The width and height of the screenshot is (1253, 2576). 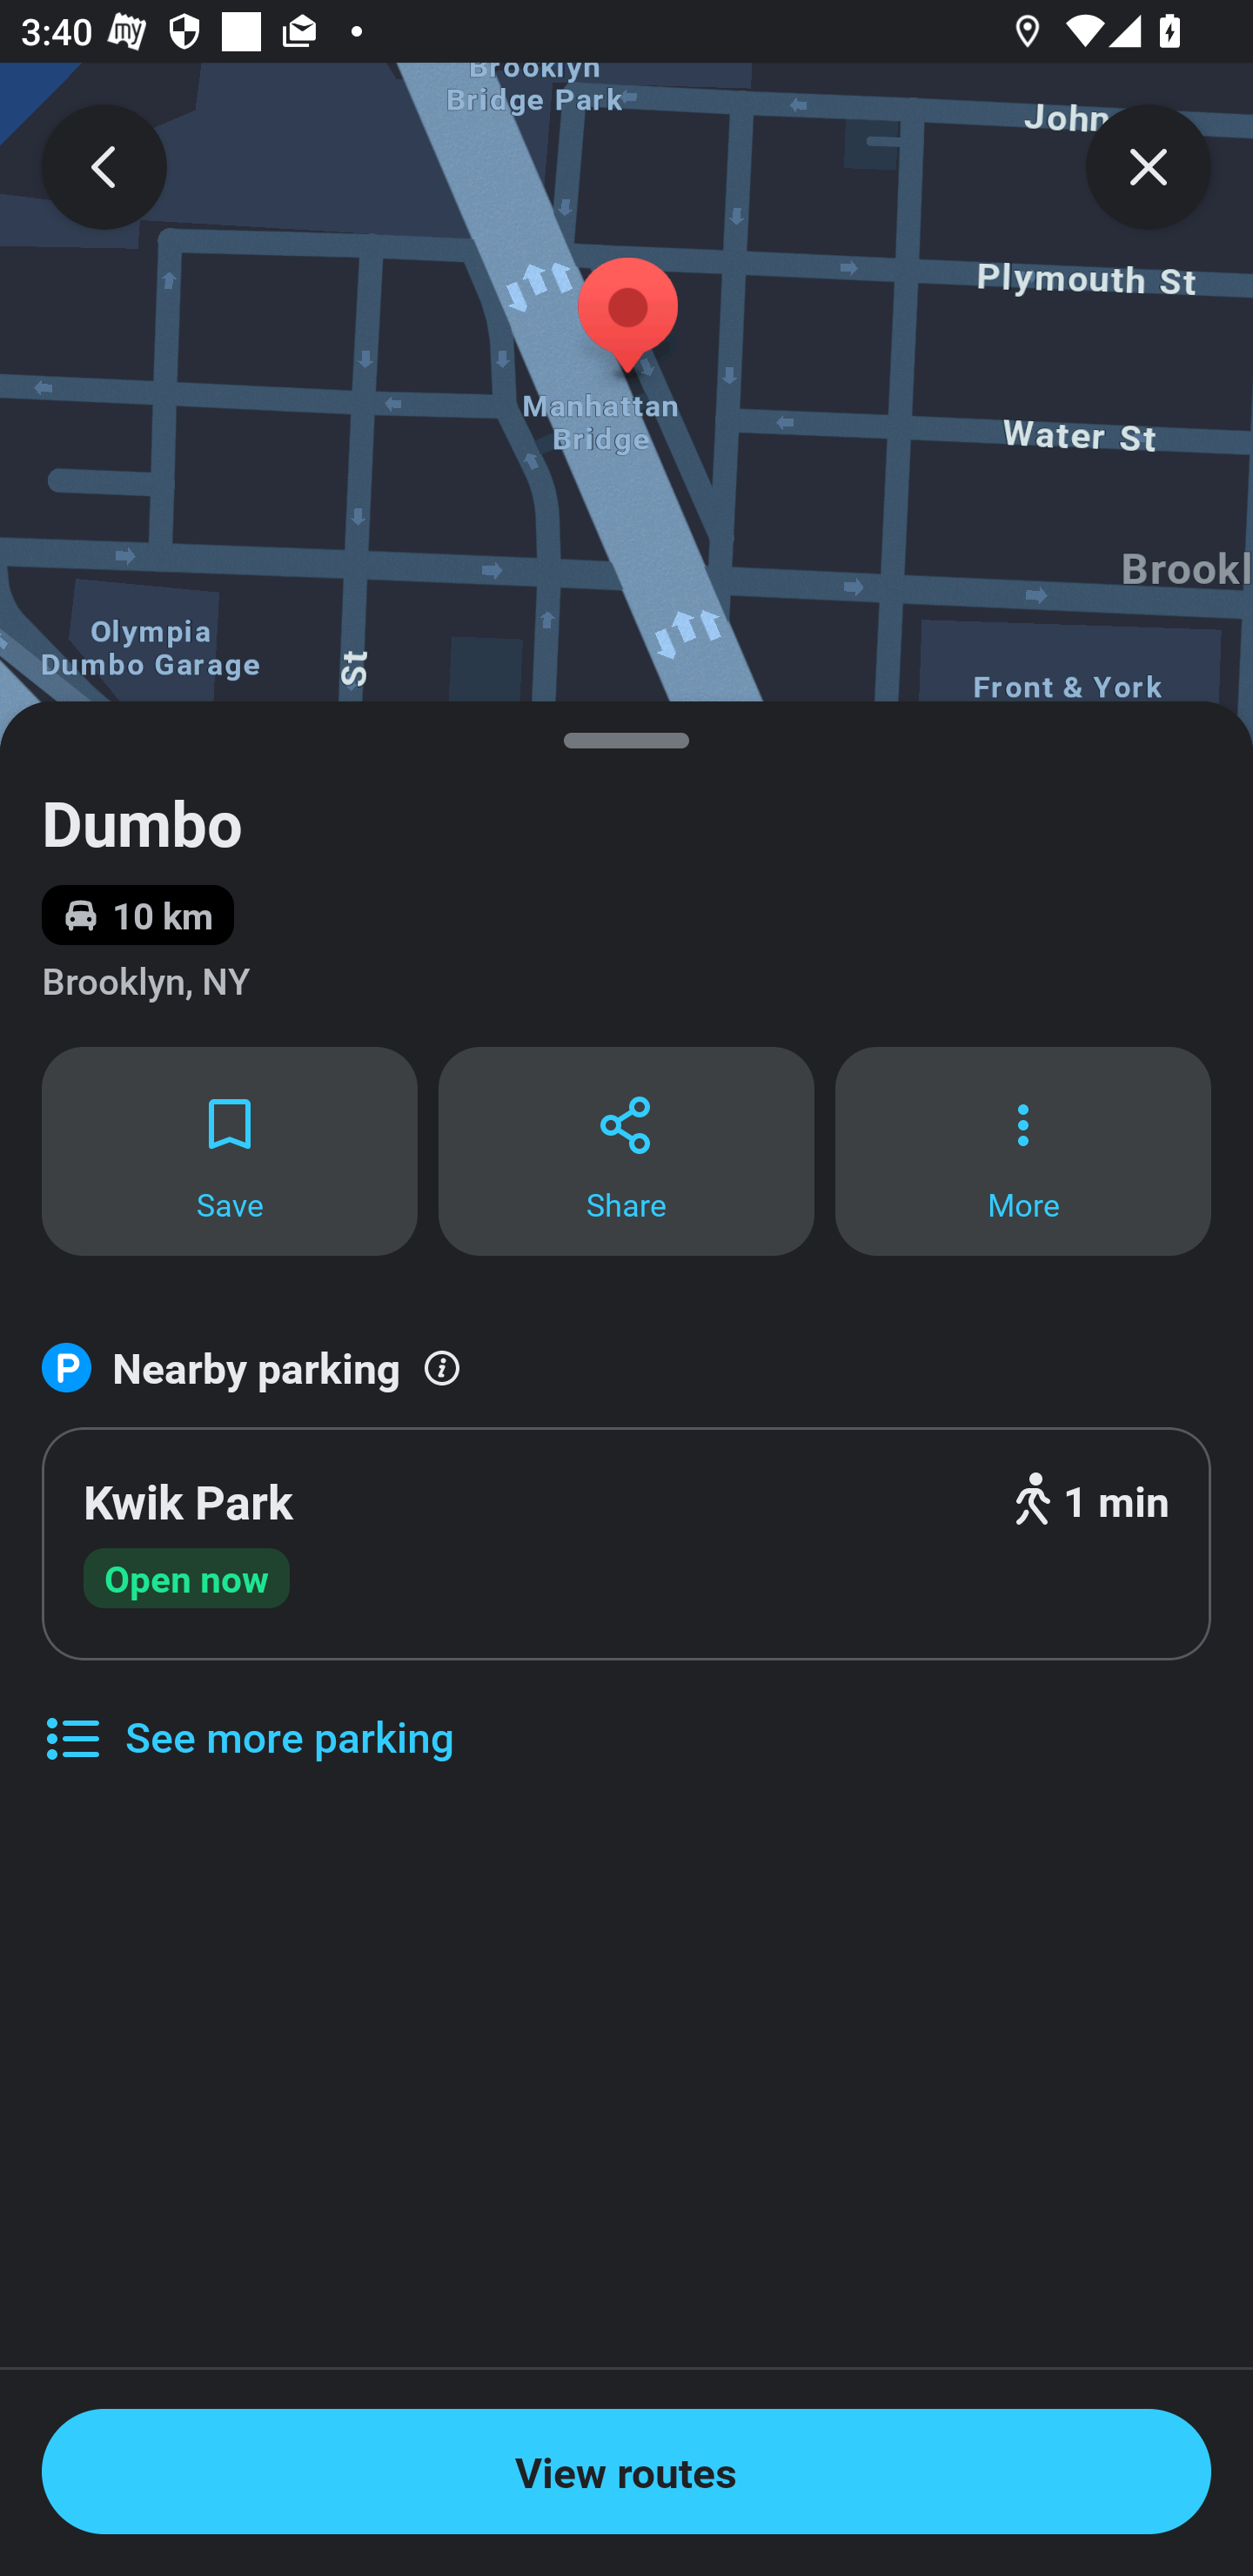 What do you see at coordinates (626, 873) in the screenshot?
I see `Dumbo 10 km Brooklyn, NY` at bounding box center [626, 873].